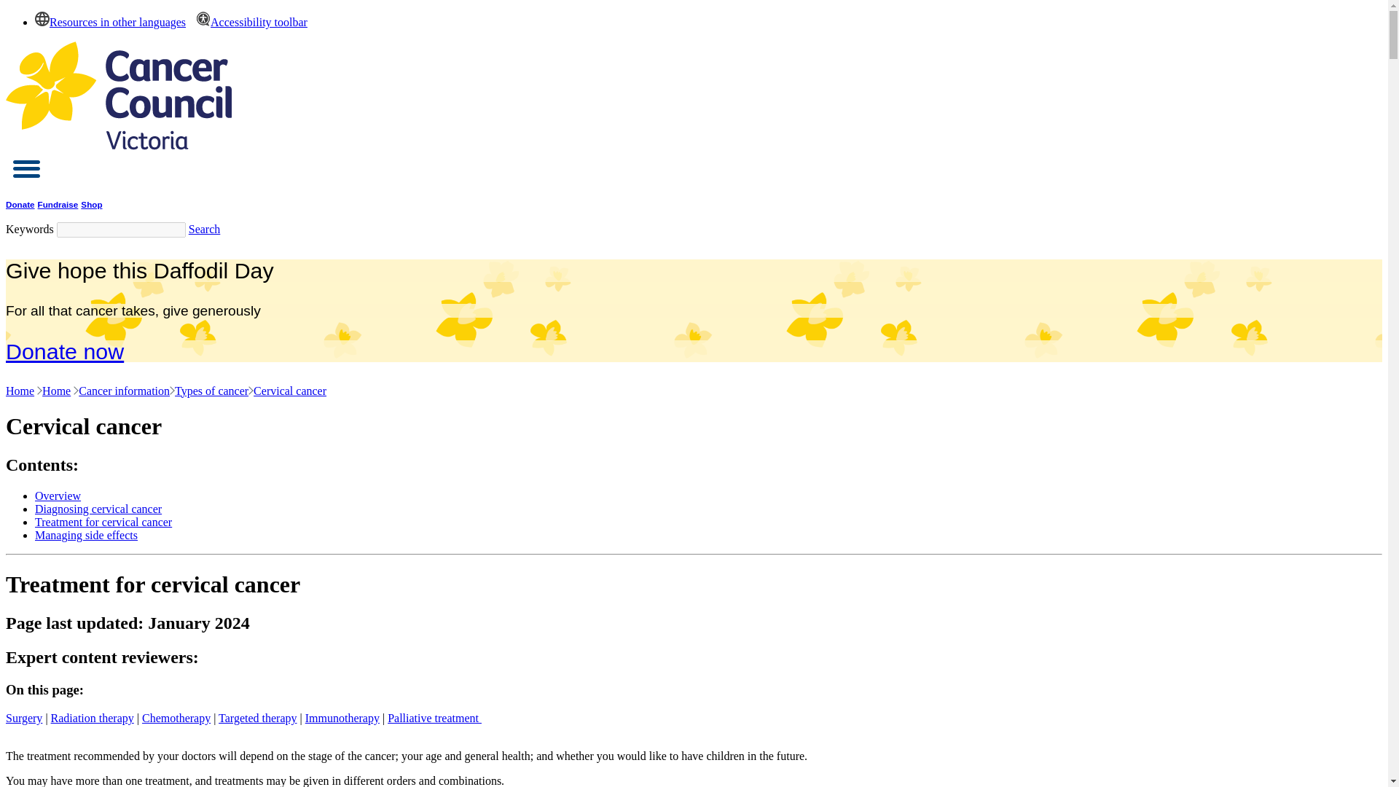 This screenshot has height=787, width=1399. Describe the element at coordinates (289, 391) in the screenshot. I see `Cervical cancer` at that location.